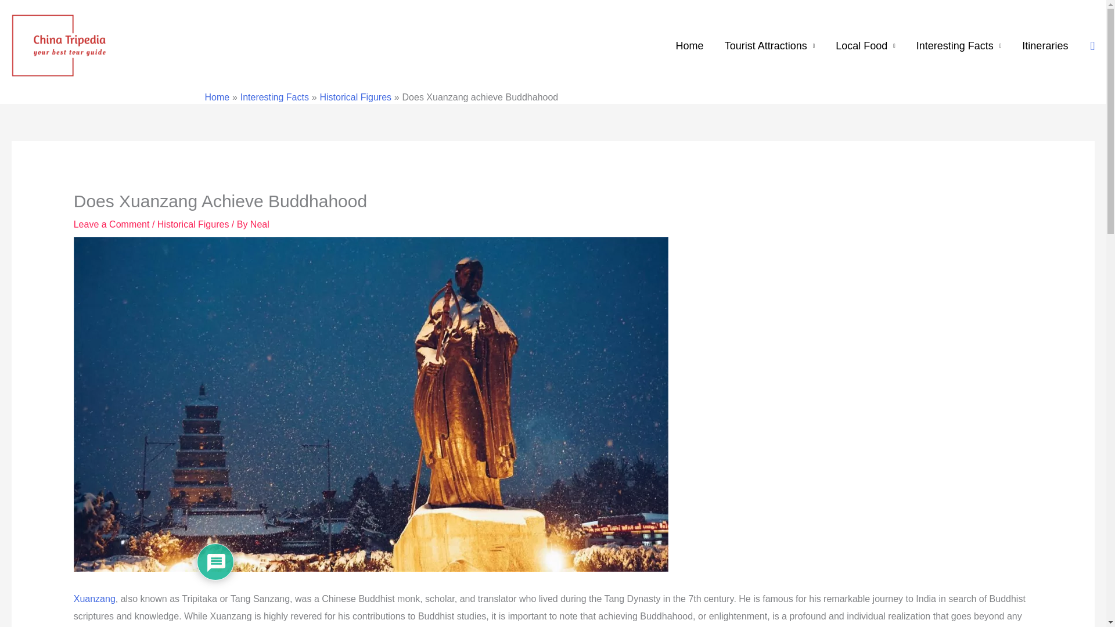 The width and height of the screenshot is (1115, 627). Describe the element at coordinates (260, 224) in the screenshot. I see `View all posts by Neal` at that location.